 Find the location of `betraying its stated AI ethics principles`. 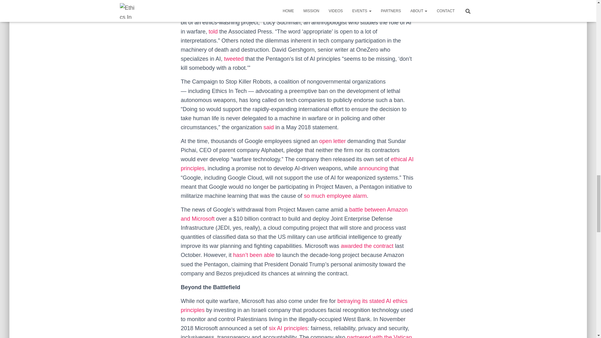

betraying its stated AI ethics principles is located at coordinates (294, 305).